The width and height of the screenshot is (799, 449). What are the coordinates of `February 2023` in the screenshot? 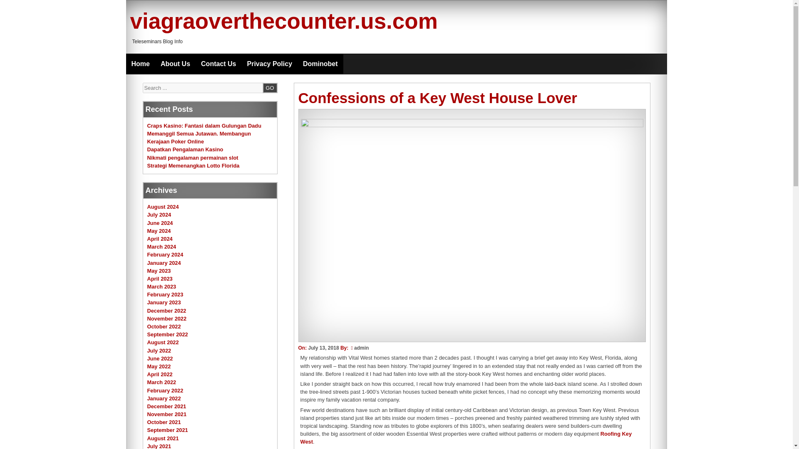 It's located at (165, 294).